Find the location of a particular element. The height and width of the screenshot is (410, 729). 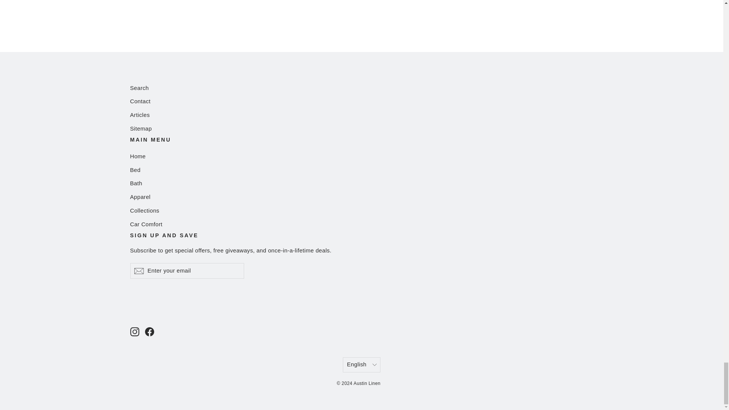

Austin Linen on Instagram is located at coordinates (134, 331).